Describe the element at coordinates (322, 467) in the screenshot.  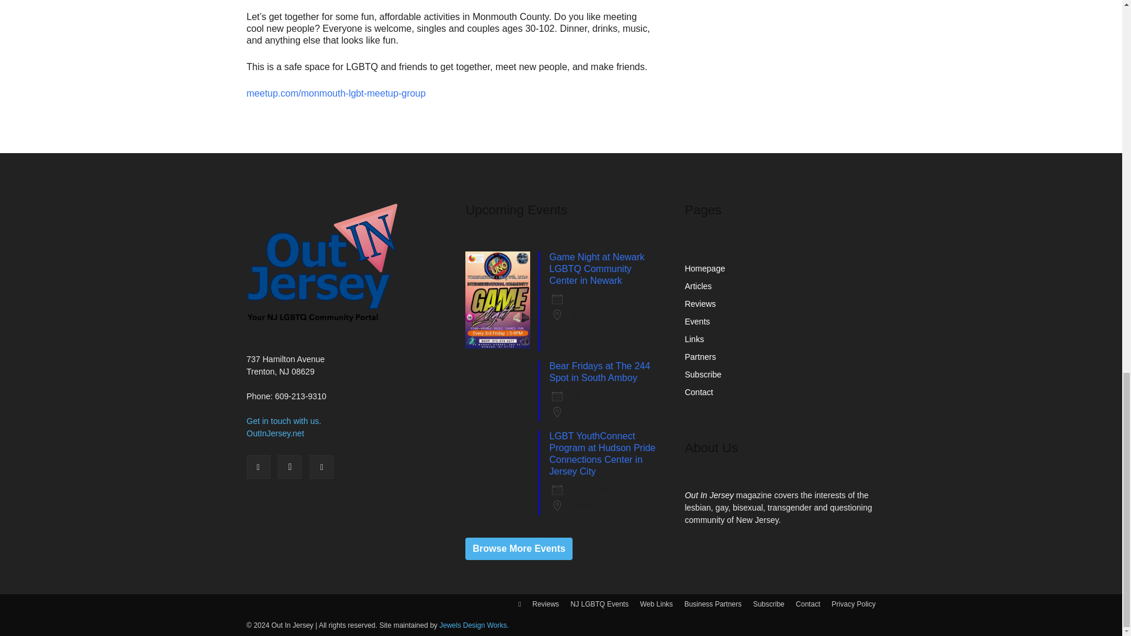
I see `Twitter` at that location.